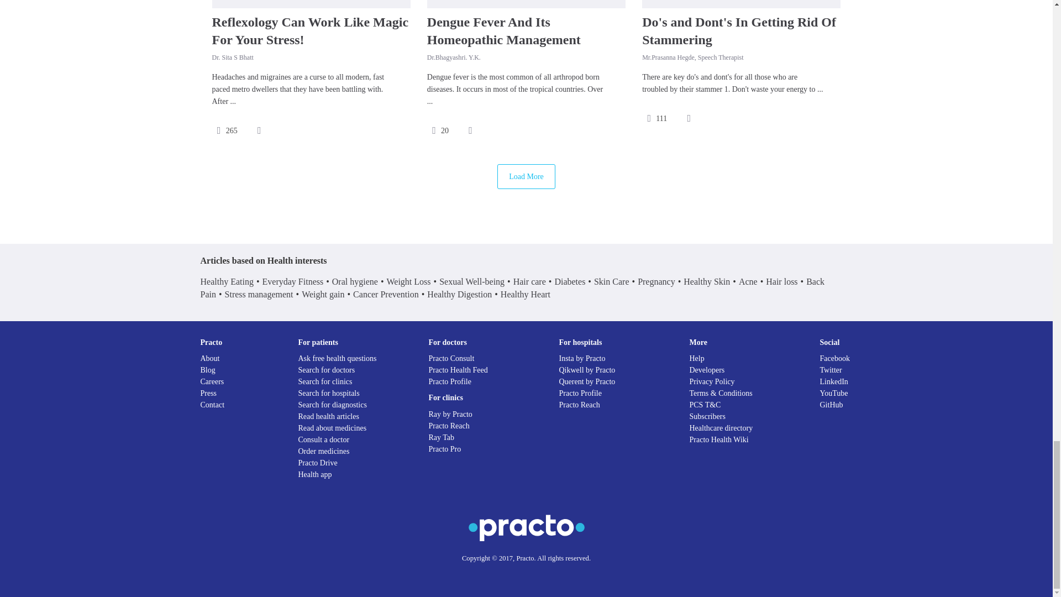 This screenshot has width=1061, height=597. I want to click on Blog, so click(208, 370).